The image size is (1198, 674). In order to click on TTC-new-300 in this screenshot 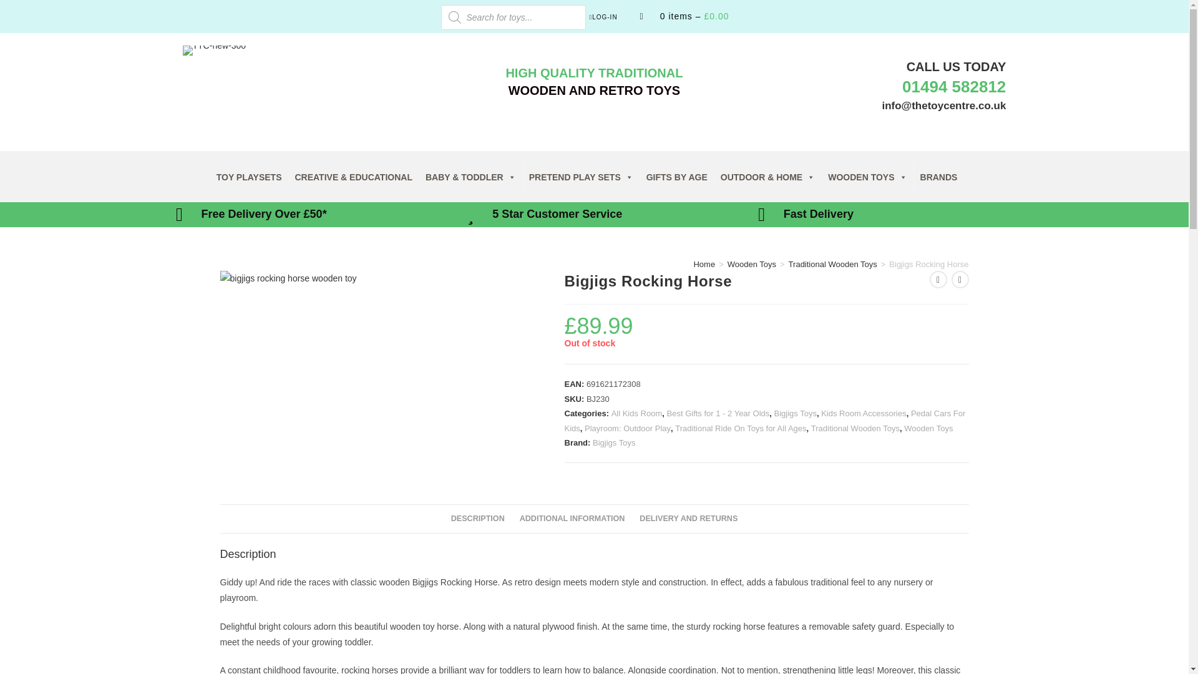, I will do `click(213, 50)`.